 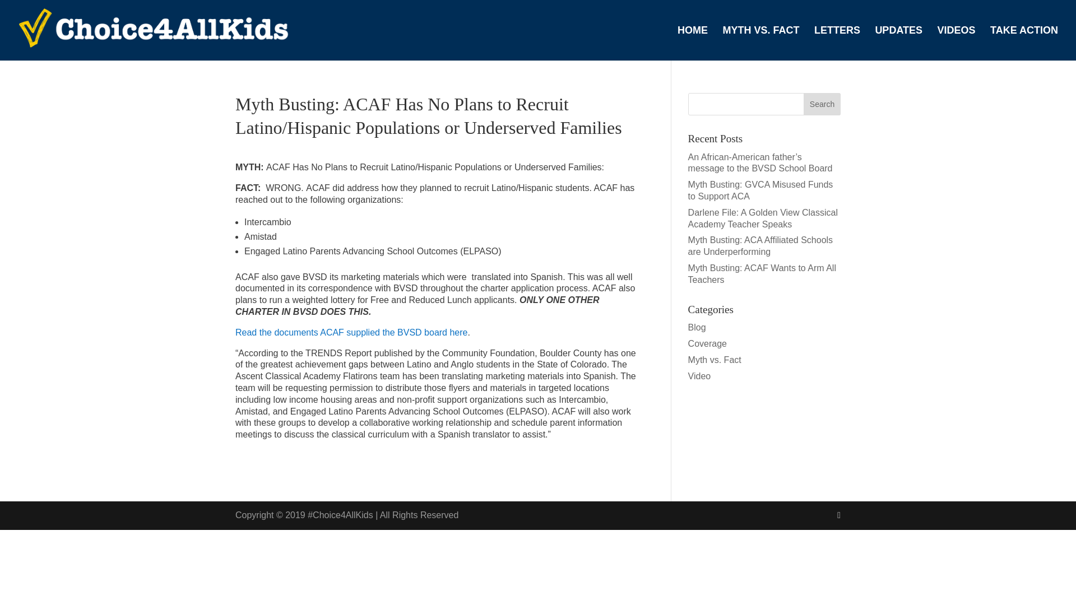 I want to click on Myth vs. Fact, so click(x=715, y=360).